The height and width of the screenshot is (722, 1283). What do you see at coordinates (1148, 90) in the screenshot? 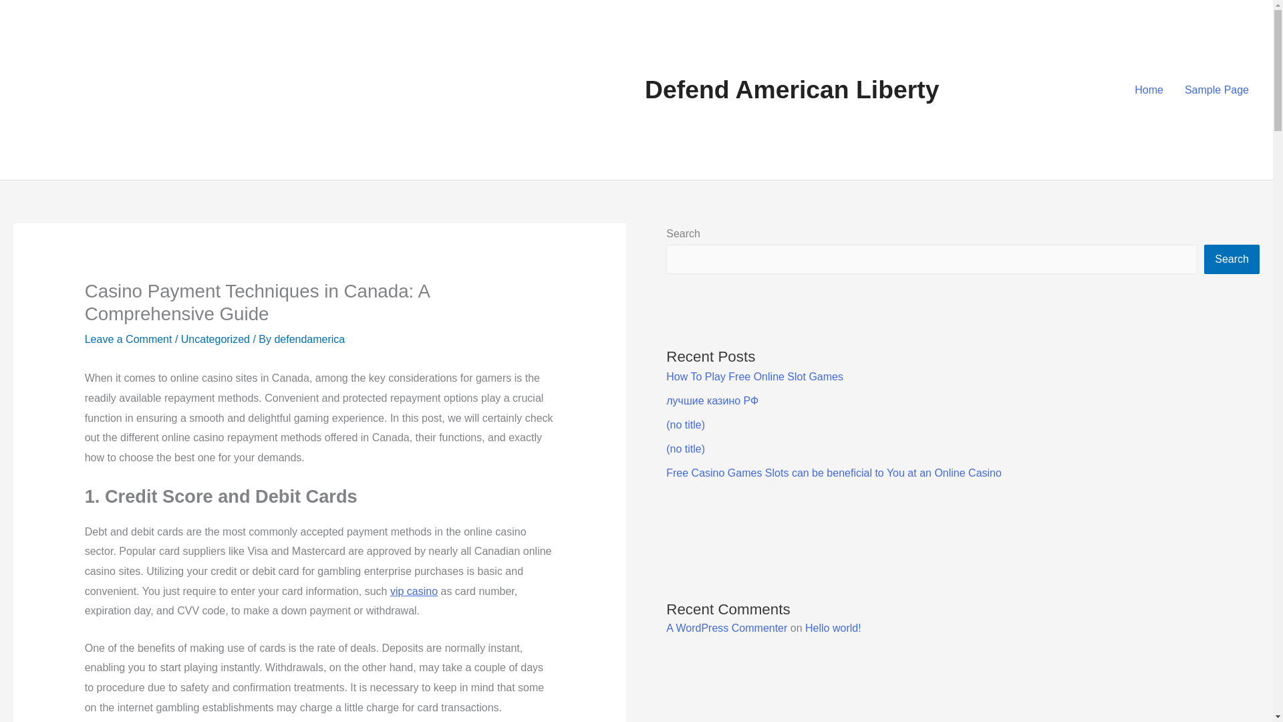
I see `Home` at bounding box center [1148, 90].